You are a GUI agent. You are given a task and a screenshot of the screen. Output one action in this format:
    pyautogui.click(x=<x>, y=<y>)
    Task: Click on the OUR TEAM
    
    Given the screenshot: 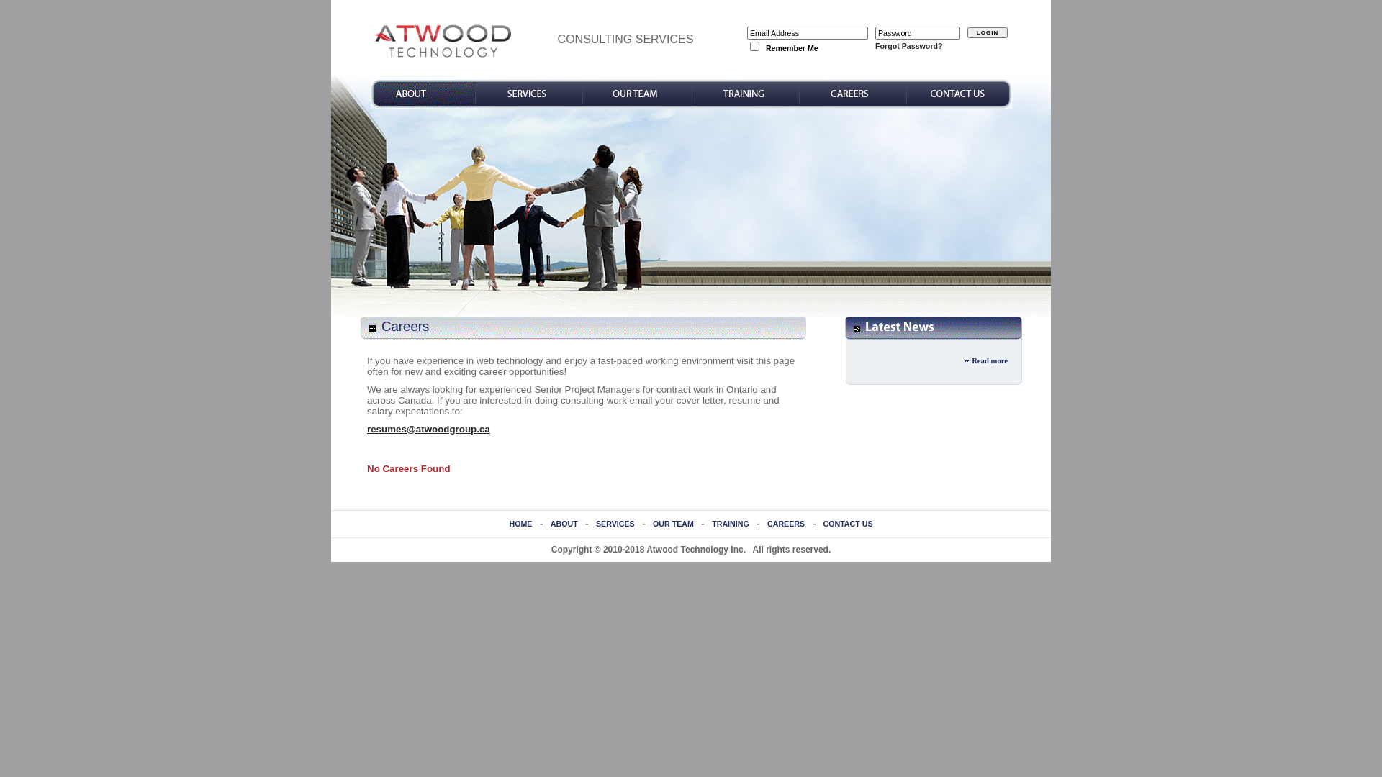 What is the action you would take?
    pyautogui.click(x=674, y=524)
    